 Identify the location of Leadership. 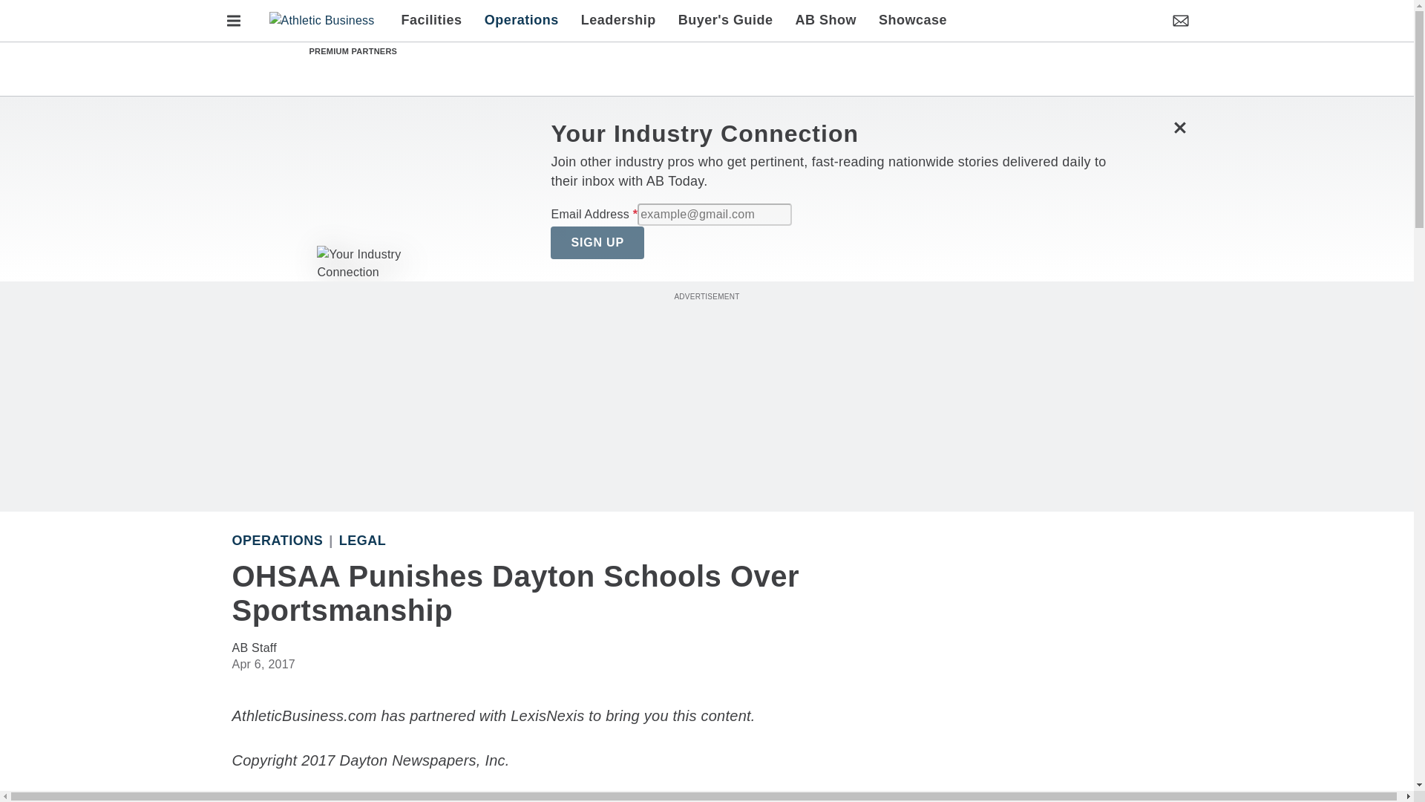
(618, 21).